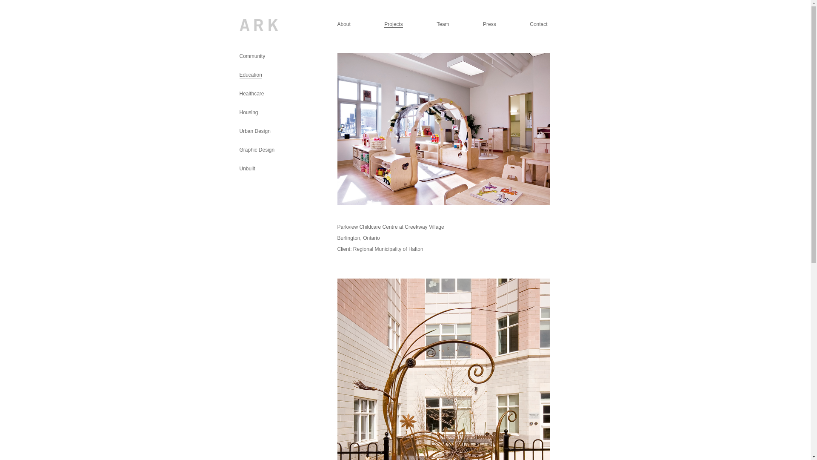 This screenshot has height=460, width=817. I want to click on About, so click(344, 24).